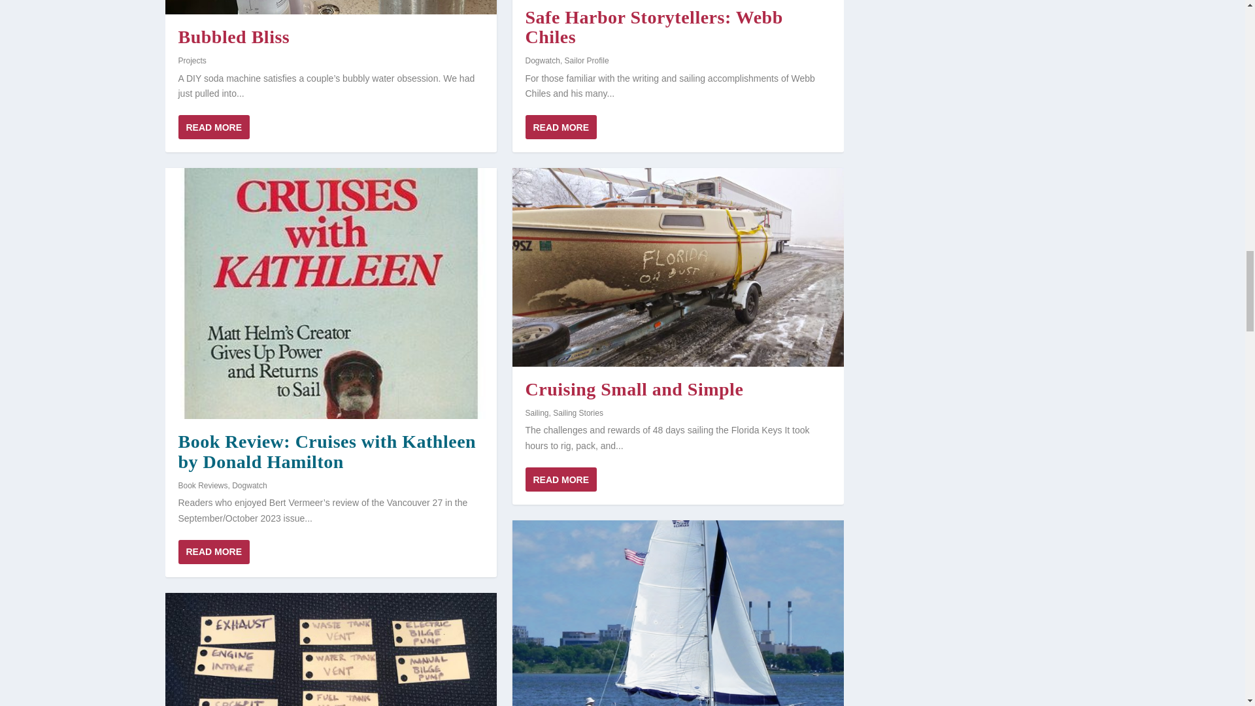 The width and height of the screenshot is (1255, 706). I want to click on Book Review: Cruises with Kathleen by Donald Hamilton, so click(329, 294).